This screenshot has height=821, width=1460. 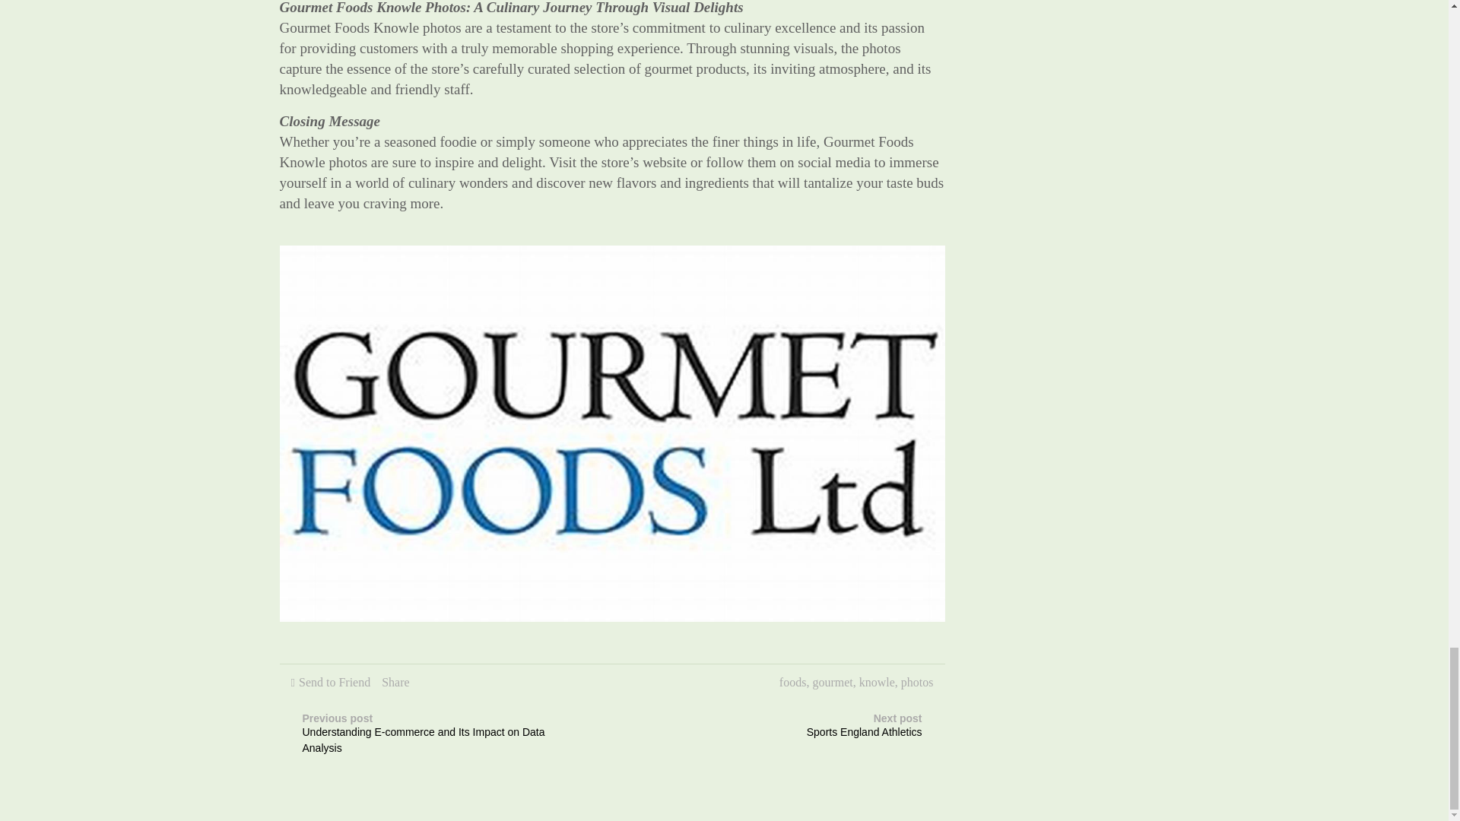 I want to click on Send to Friend, so click(x=917, y=681).